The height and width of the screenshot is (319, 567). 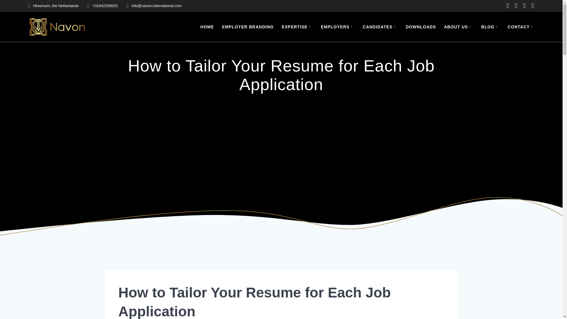 I want to click on CANDIDATES, so click(x=380, y=27).